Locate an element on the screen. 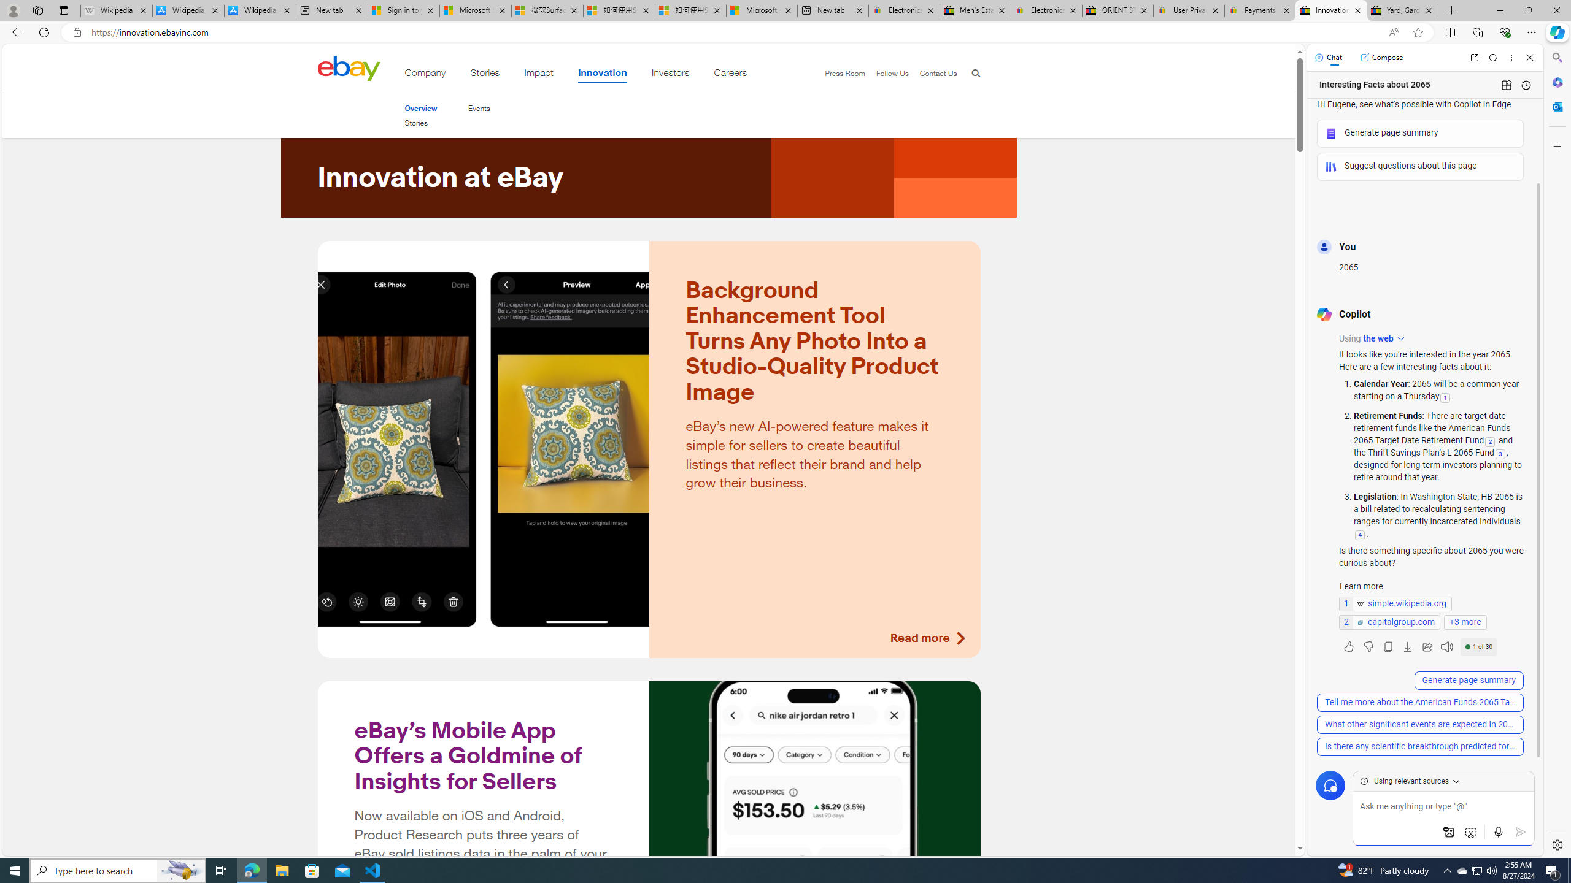  Chat is located at coordinates (1329, 57).